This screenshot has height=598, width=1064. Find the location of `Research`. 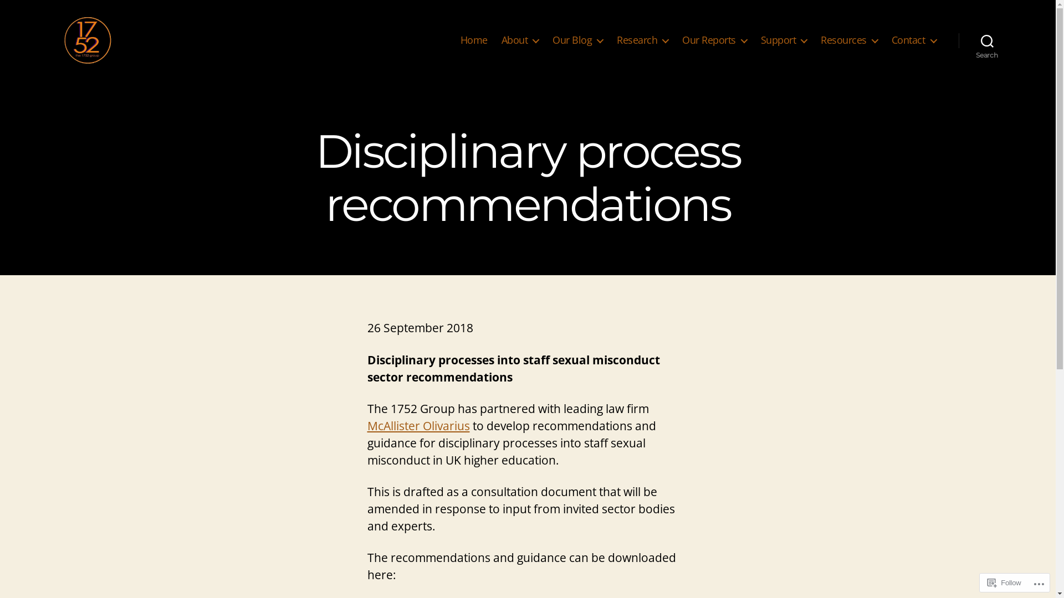

Research is located at coordinates (643, 40).